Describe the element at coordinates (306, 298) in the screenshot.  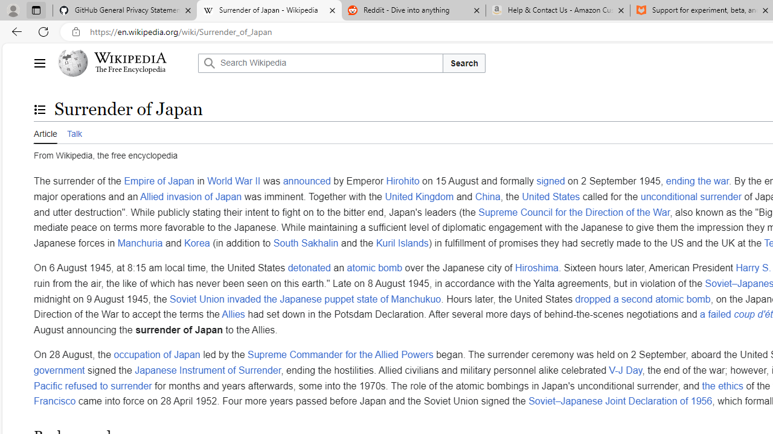
I see `Soviet Union invaded the Japanese puppet state of Manchukuo` at that location.